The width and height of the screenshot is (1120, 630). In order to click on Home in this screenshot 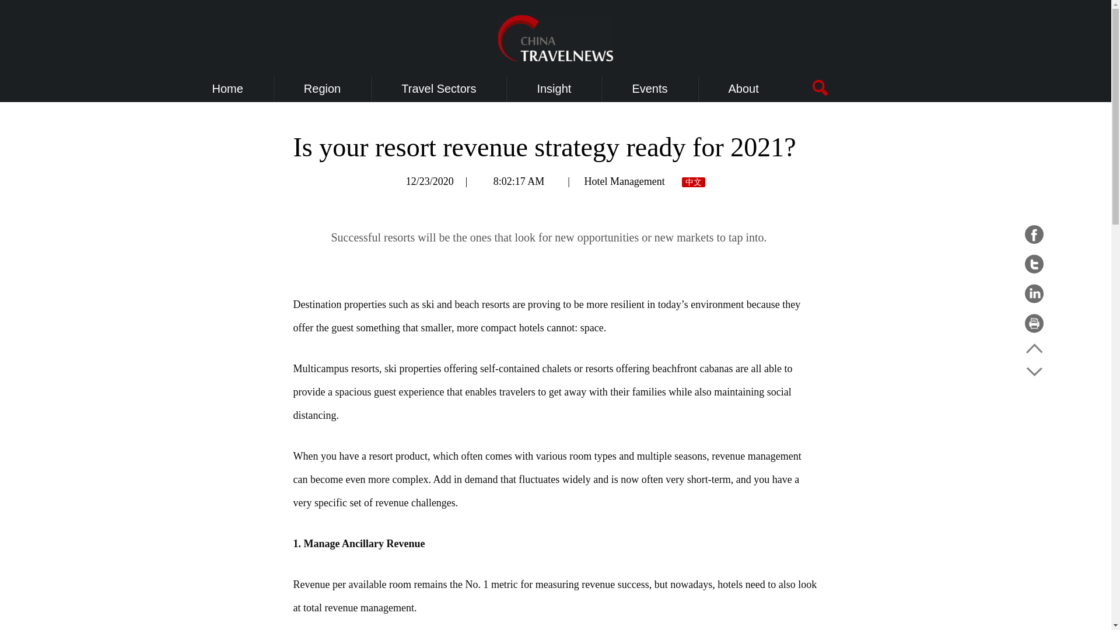, I will do `click(228, 89)`.